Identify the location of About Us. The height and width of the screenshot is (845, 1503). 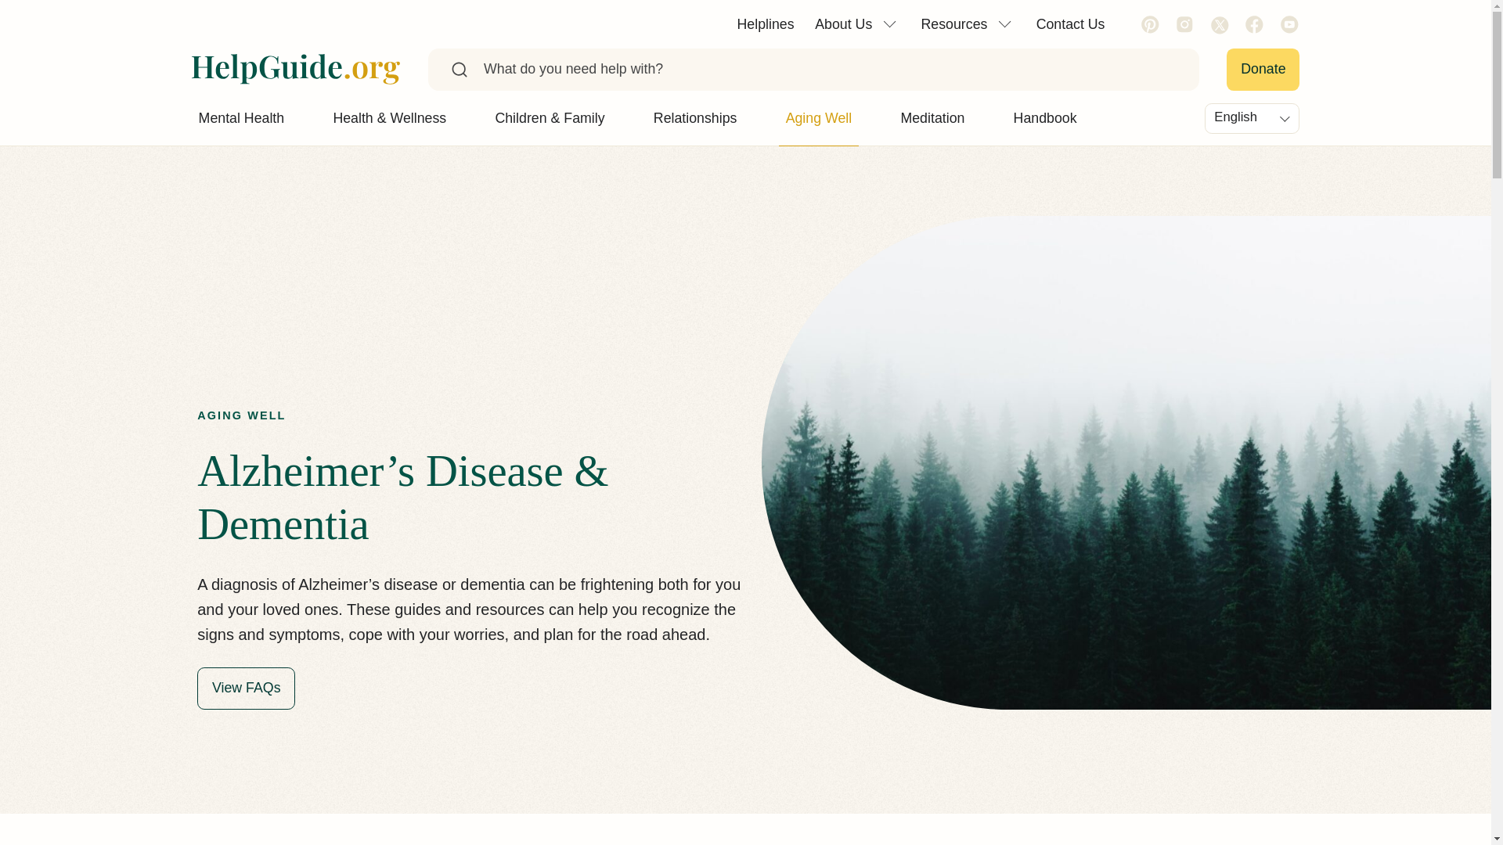
(857, 23).